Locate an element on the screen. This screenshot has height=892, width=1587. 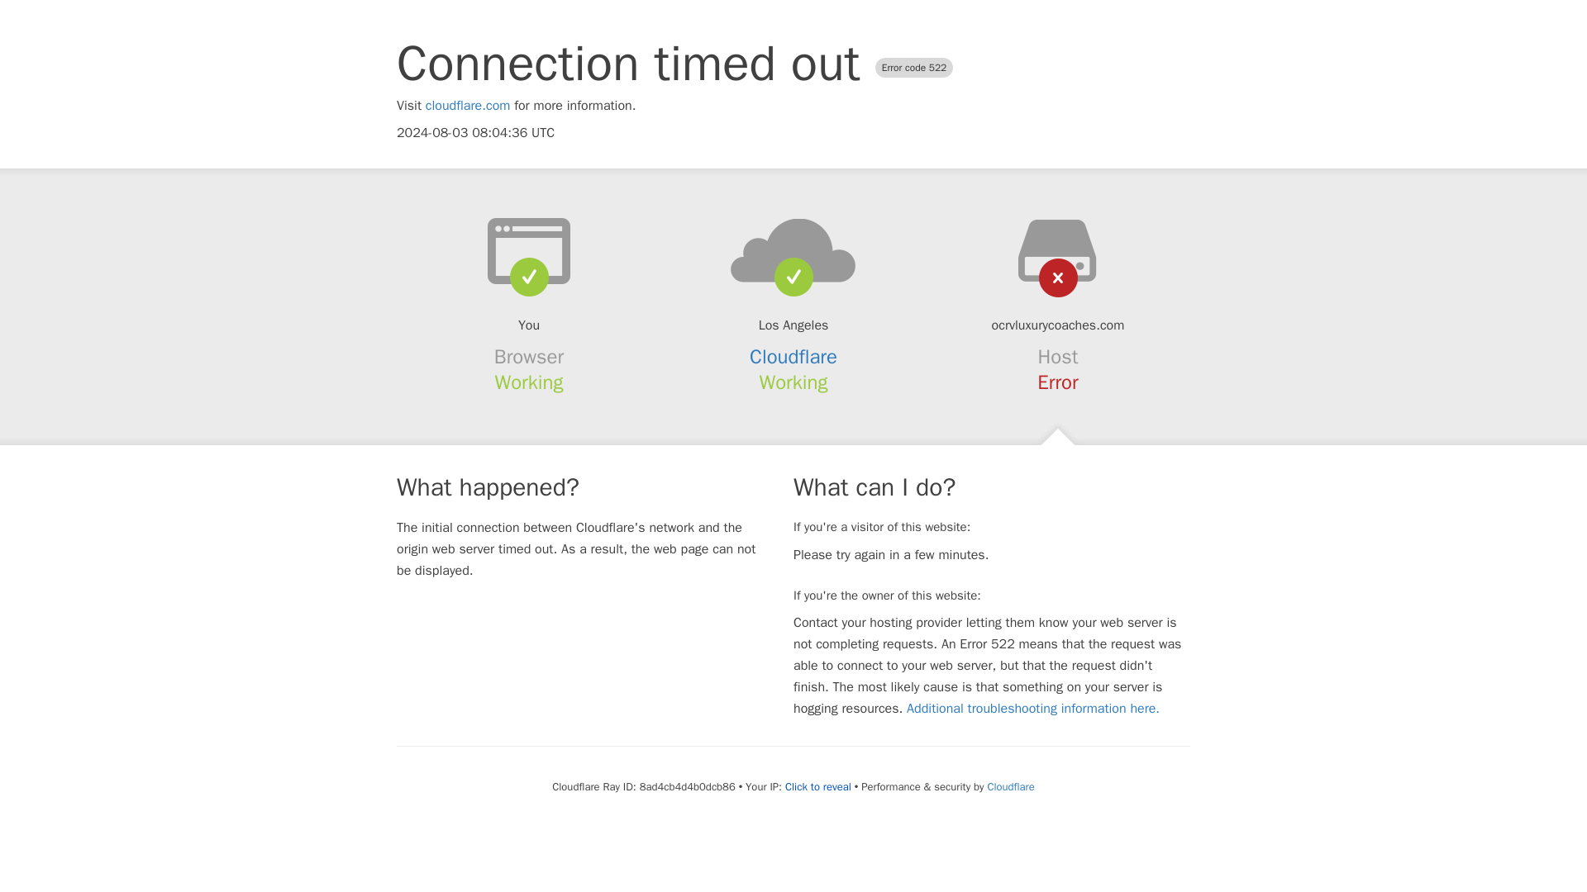
Cloudflare is located at coordinates (793, 357).